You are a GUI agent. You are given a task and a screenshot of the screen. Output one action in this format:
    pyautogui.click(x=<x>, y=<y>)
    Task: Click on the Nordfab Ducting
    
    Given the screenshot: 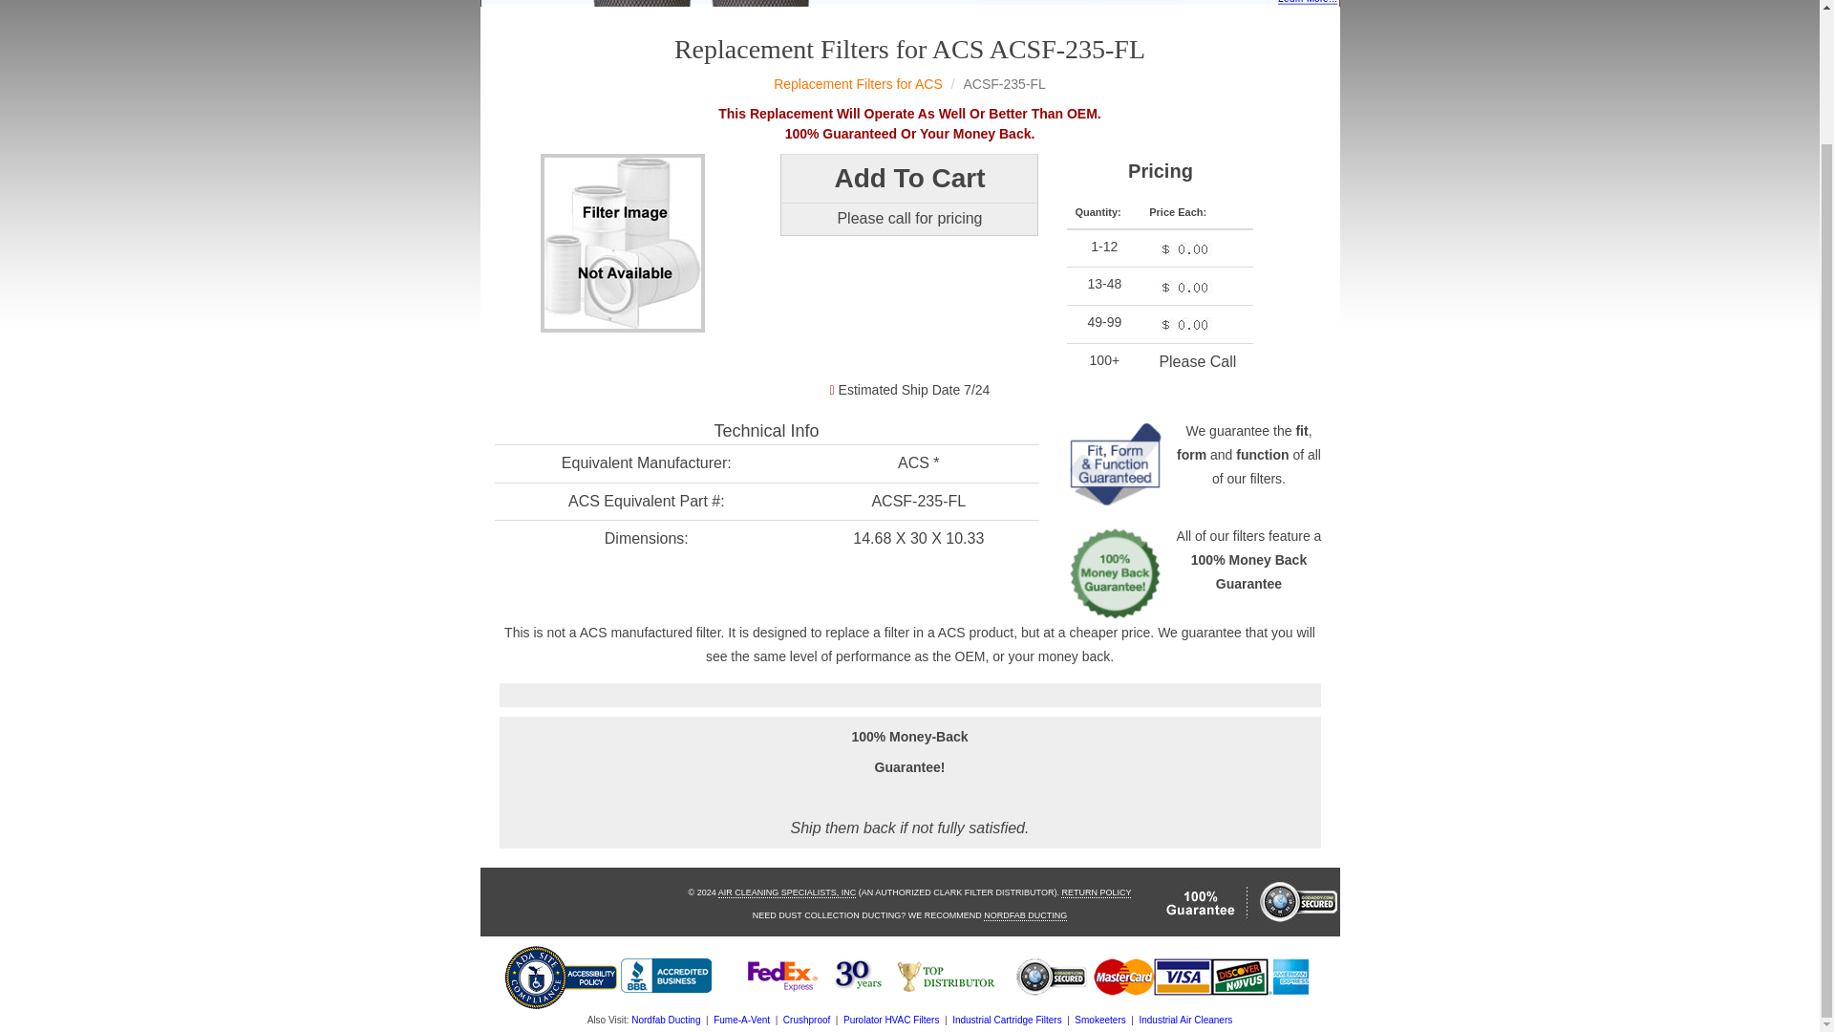 What is the action you would take?
    pyautogui.click(x=665, y=1020)
    